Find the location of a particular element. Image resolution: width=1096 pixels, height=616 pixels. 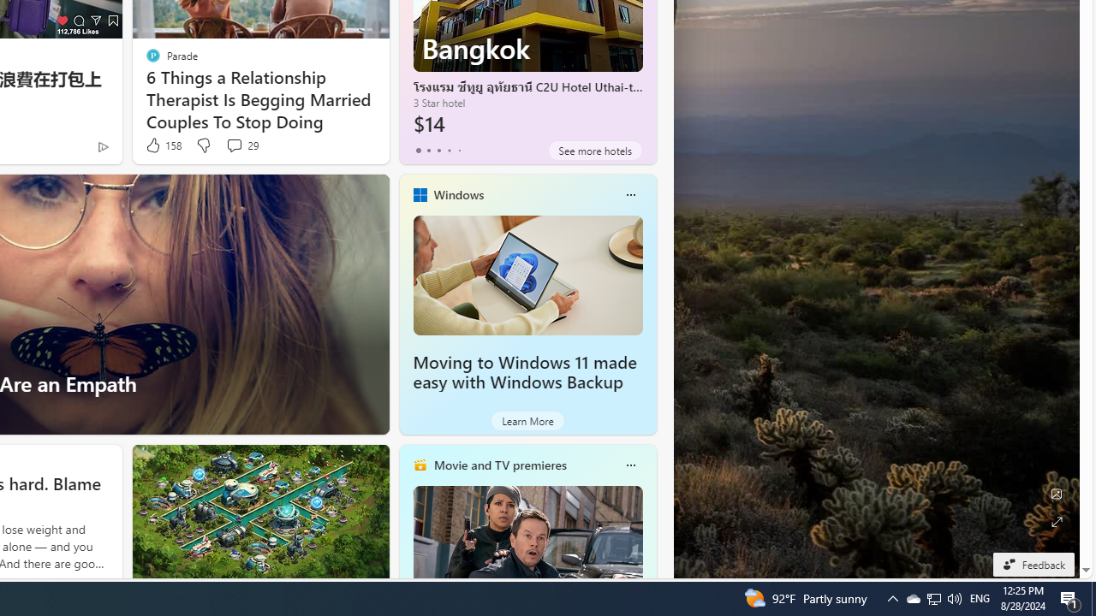

tab-4 is located at coordinates (459, 151).